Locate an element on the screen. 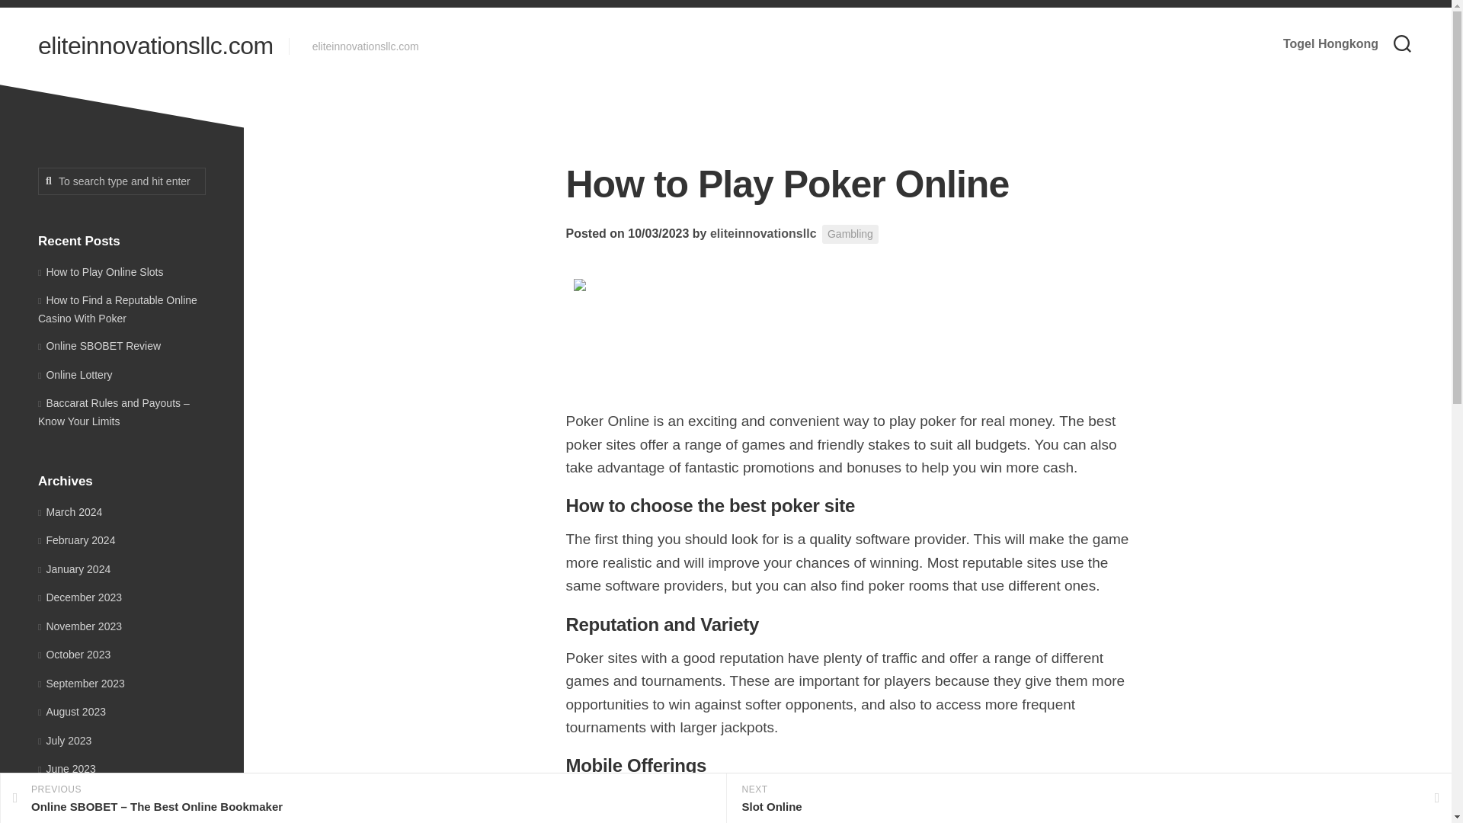 The width and height of the screenshot is (1463, 823). Online SBOBET Review is located at coordinates (99, 346).